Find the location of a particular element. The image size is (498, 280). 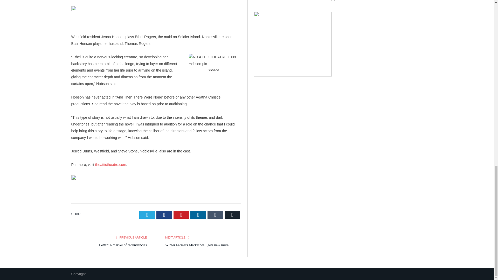

Share on Pinterest is located at coordinates (181, 215).